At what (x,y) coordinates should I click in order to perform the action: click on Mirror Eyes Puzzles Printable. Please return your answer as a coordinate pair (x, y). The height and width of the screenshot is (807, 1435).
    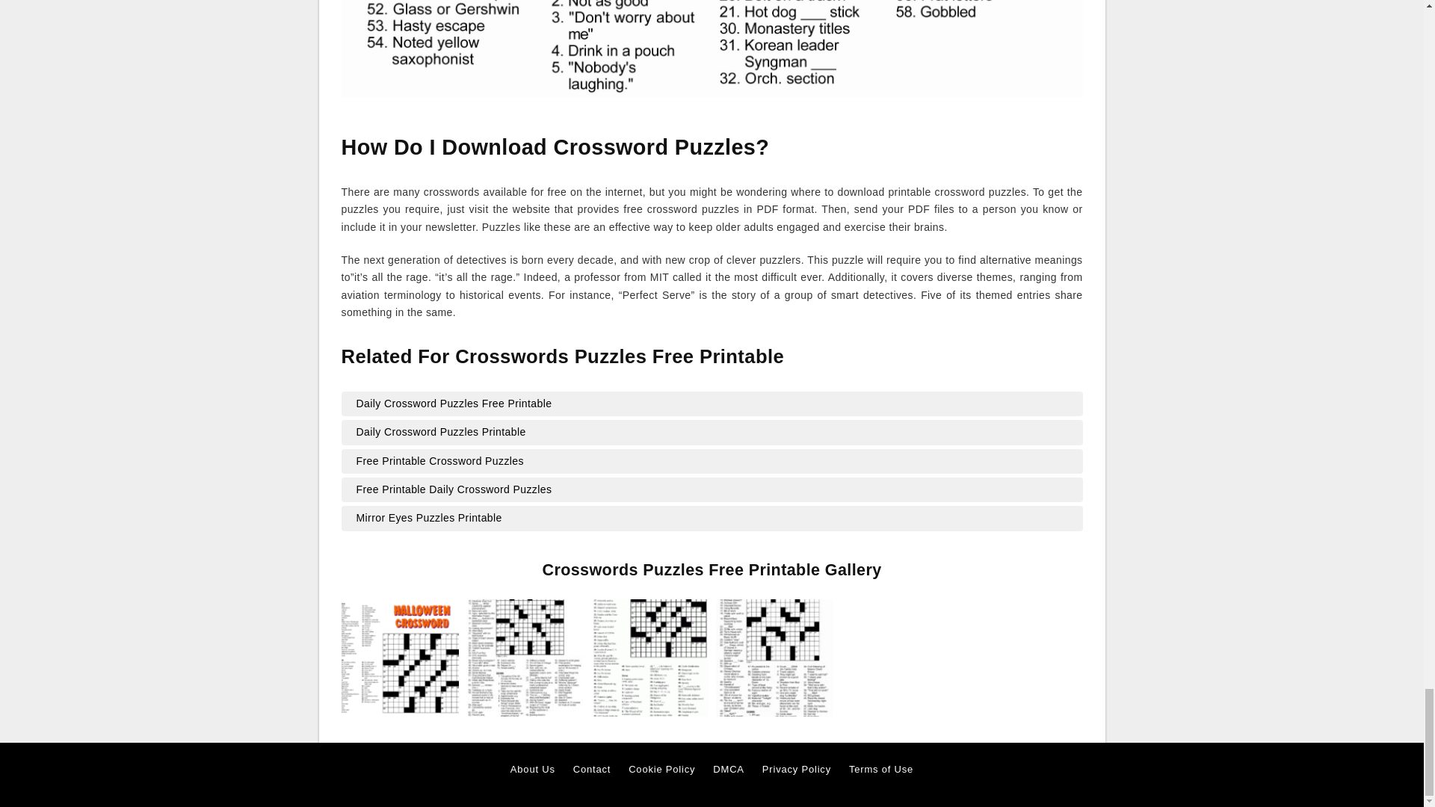
    Looking at the image, I should click on (712, 519).